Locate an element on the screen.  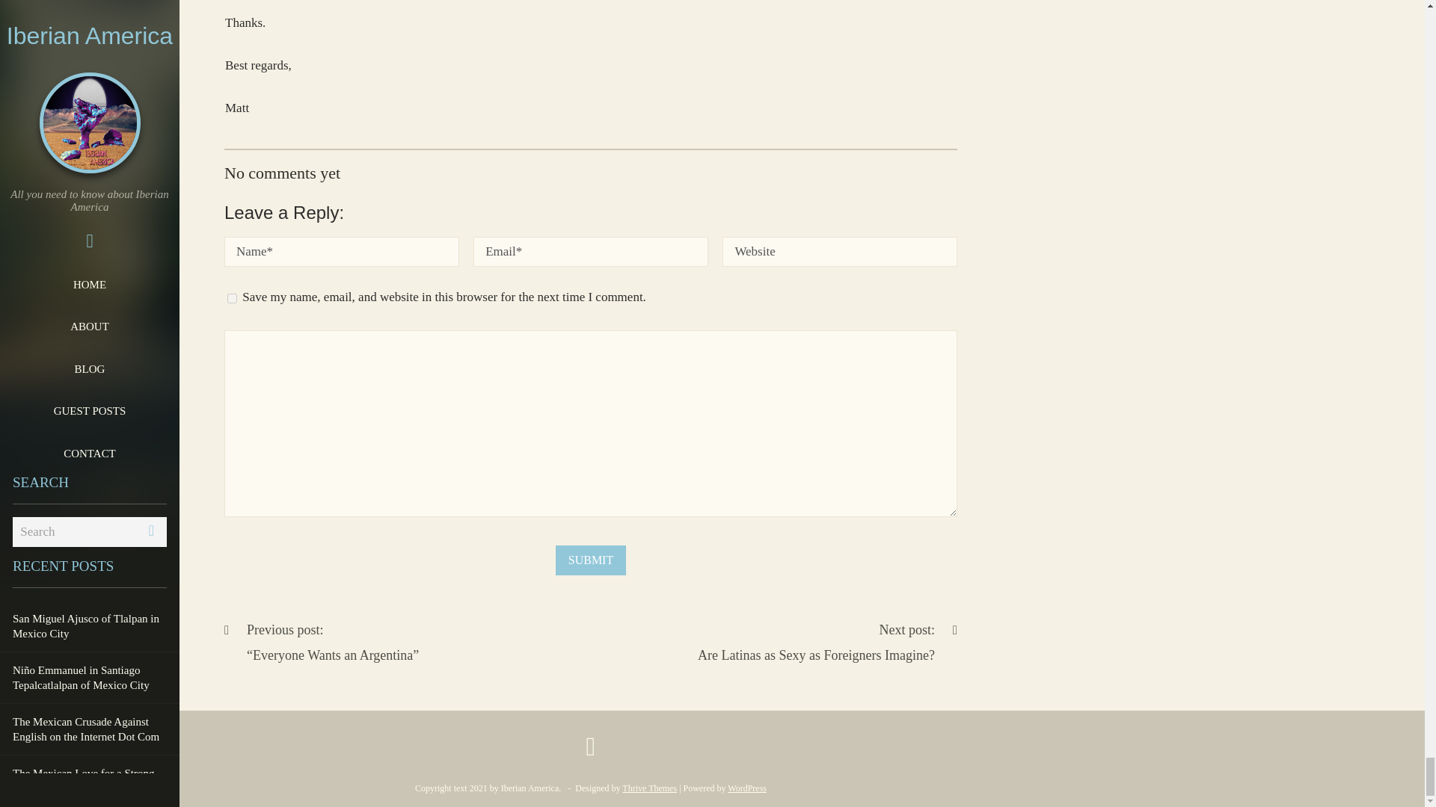
yes is located at coordinates (232, 299).